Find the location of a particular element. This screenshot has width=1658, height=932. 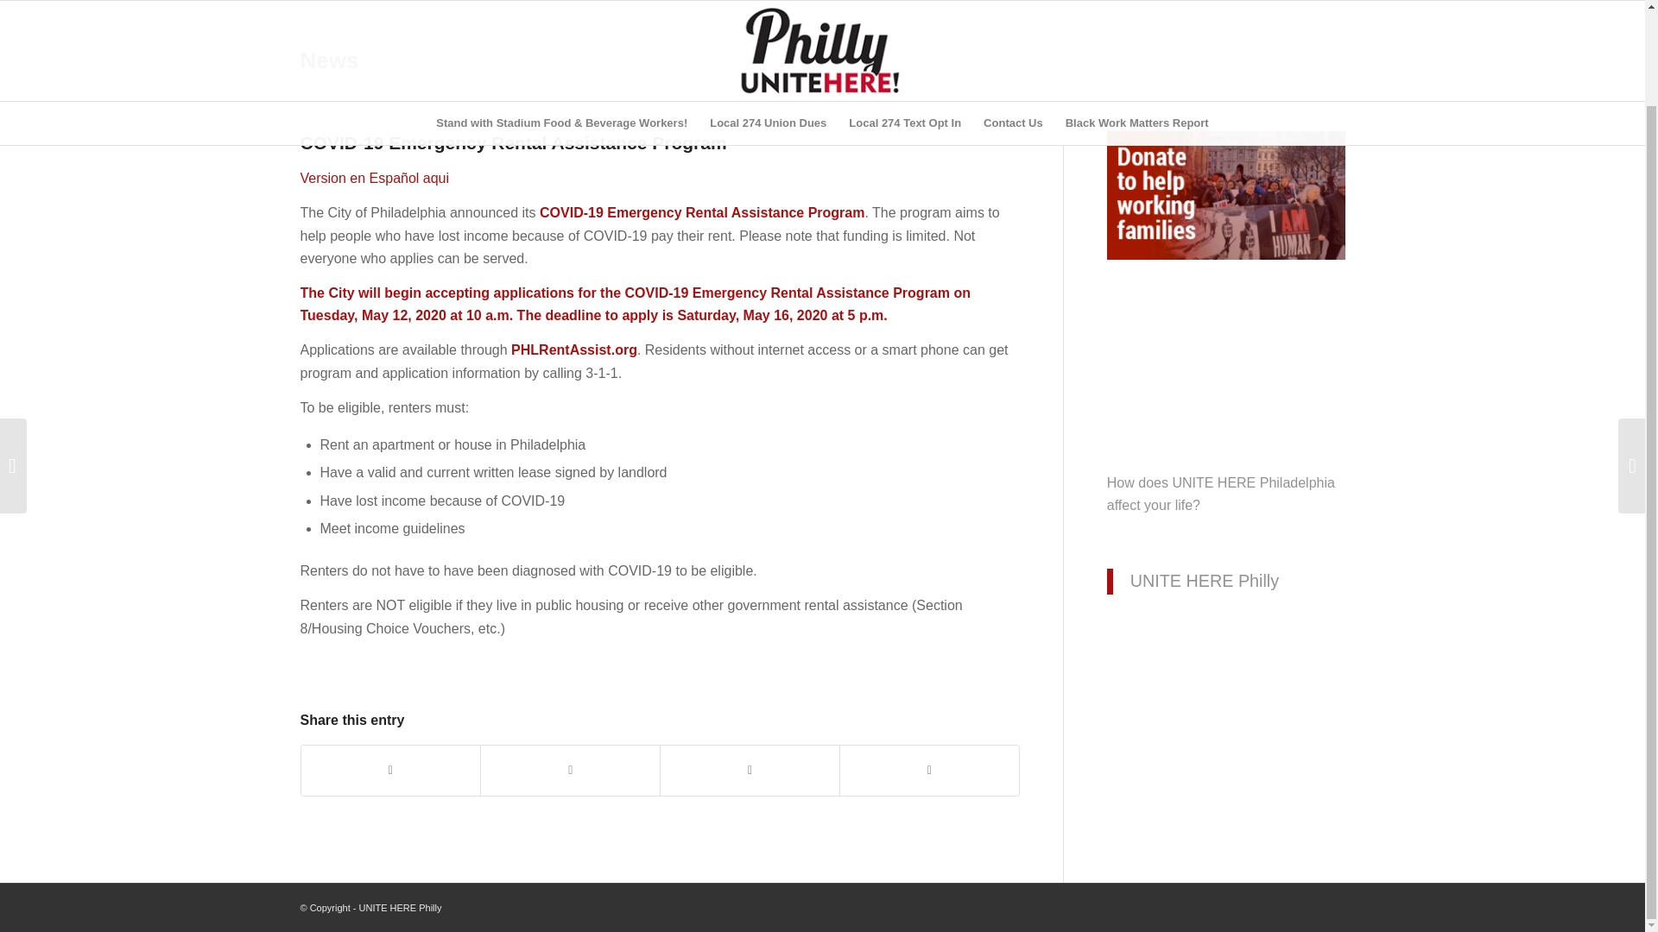

YouTube video player is located at coordinates (1226, 391).